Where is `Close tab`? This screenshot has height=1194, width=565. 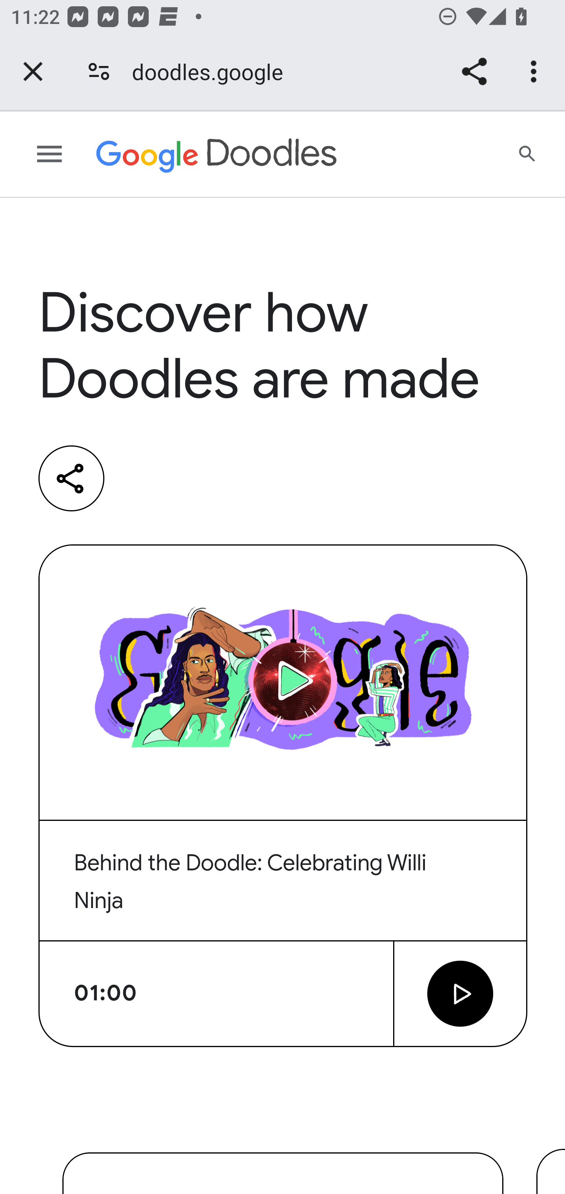
Close tab is located at coordinates (33, 71).